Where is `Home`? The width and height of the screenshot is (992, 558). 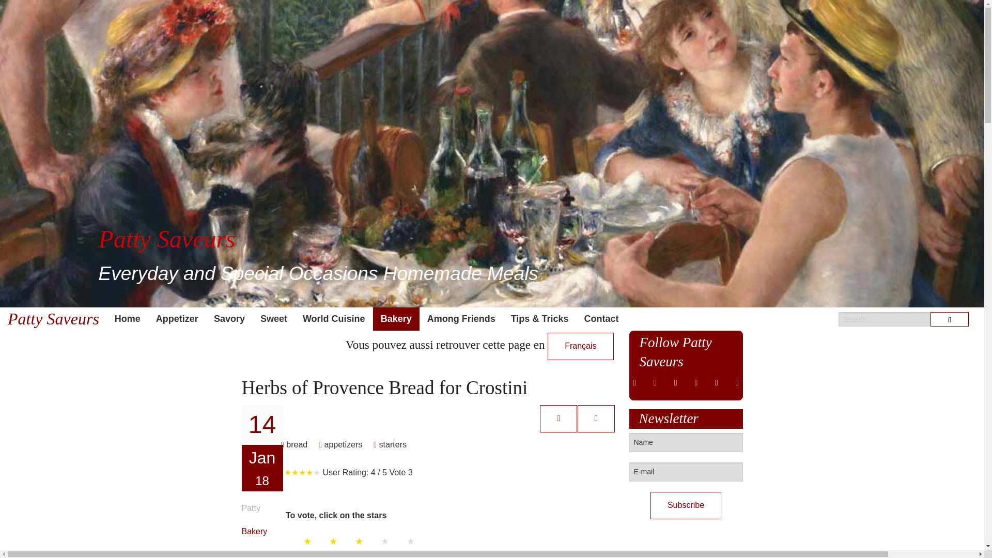 Home is located at coordinates (127, 319).